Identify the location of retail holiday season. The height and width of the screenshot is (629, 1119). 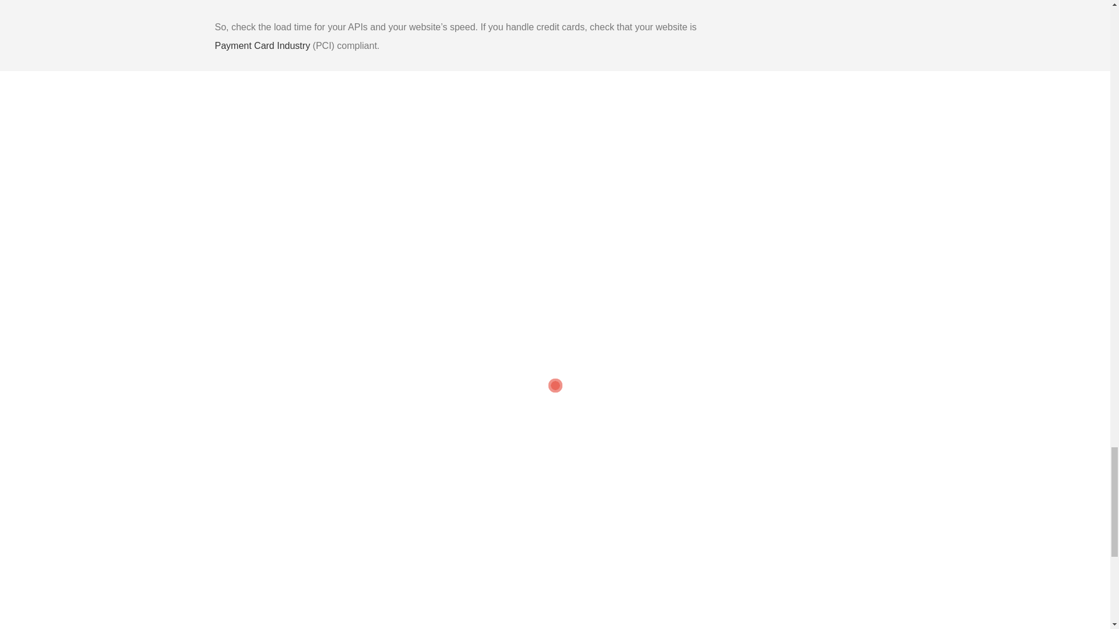
(340, 603).